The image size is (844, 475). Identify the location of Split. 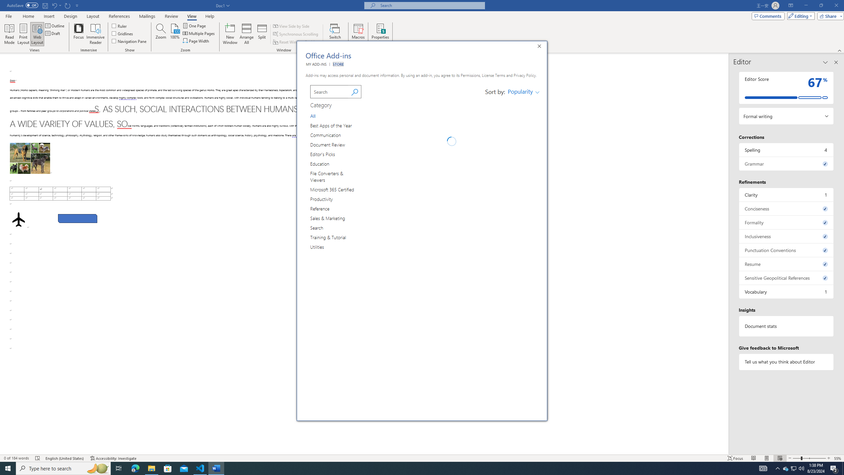
(262, 34).